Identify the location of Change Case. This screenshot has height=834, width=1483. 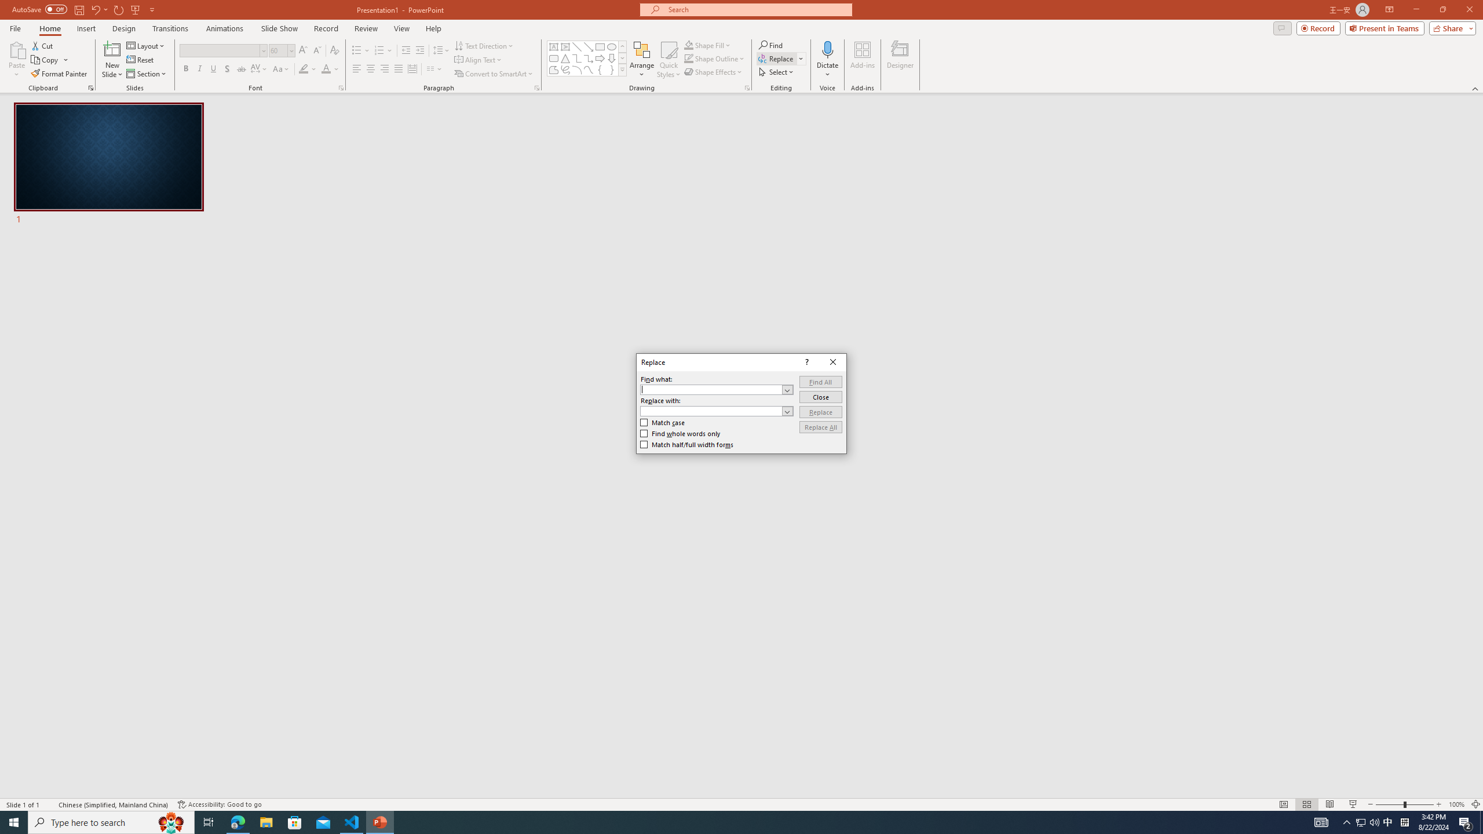
(282, 69).